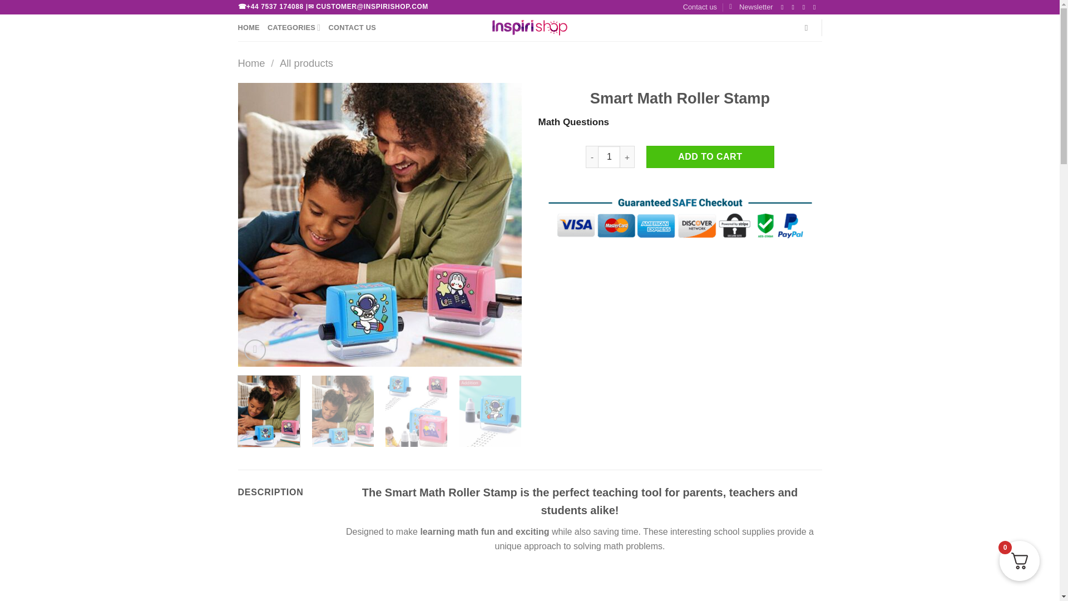 This screenshot has height=601, width=1068. Describe the element at coordinates (352, 28) in the screenshot. I see `CONTACT US` at that location.